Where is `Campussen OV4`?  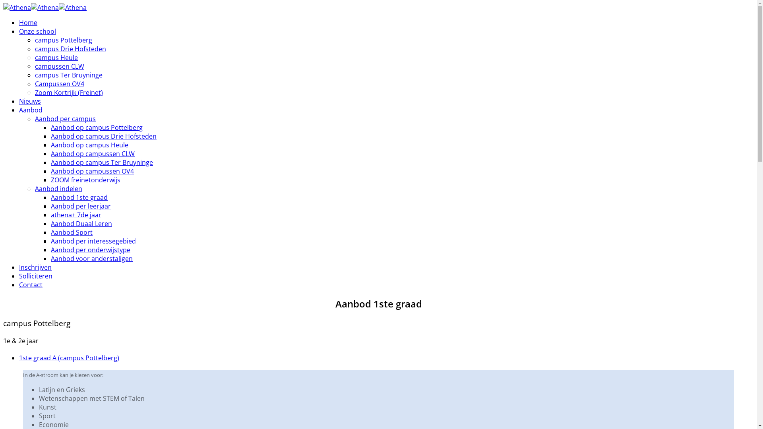 Campussen OV4 is located at coordinates (60, 84).